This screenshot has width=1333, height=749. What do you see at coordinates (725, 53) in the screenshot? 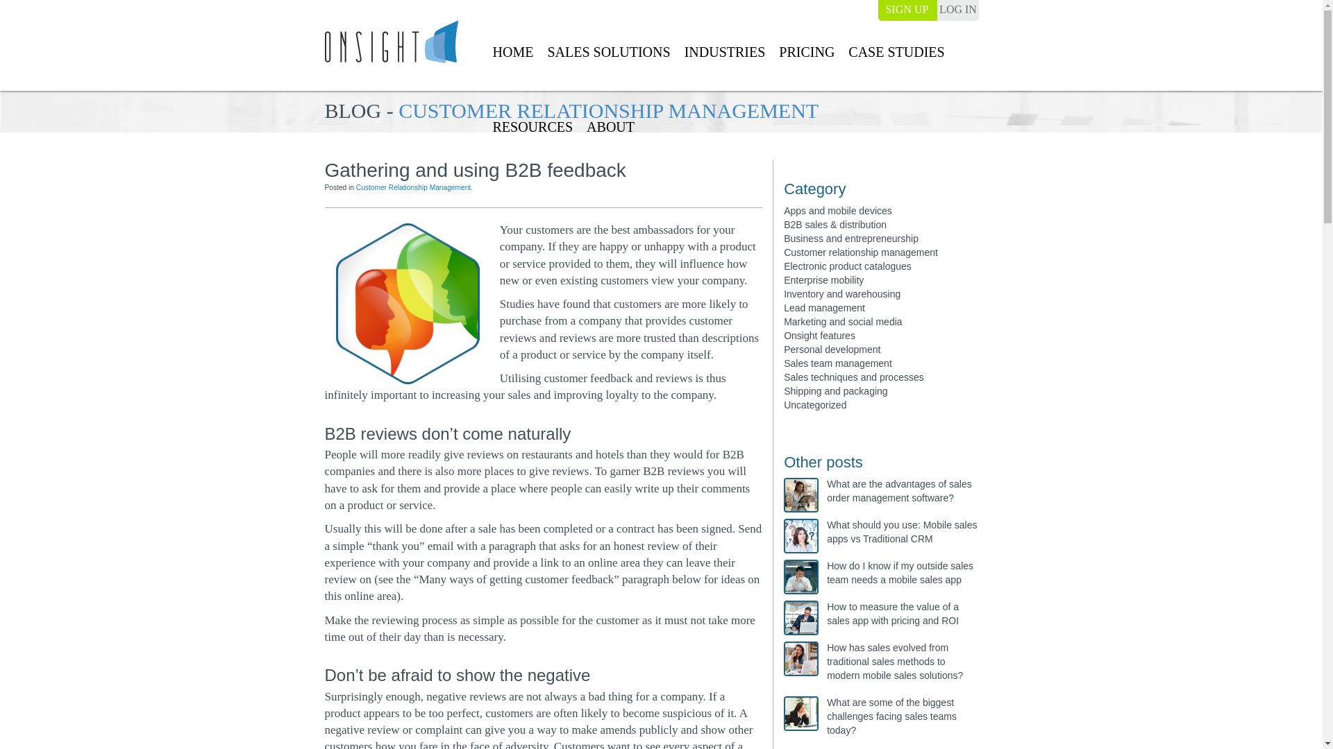
I see `INDUSTRIES` at bounding box center [725, 53].